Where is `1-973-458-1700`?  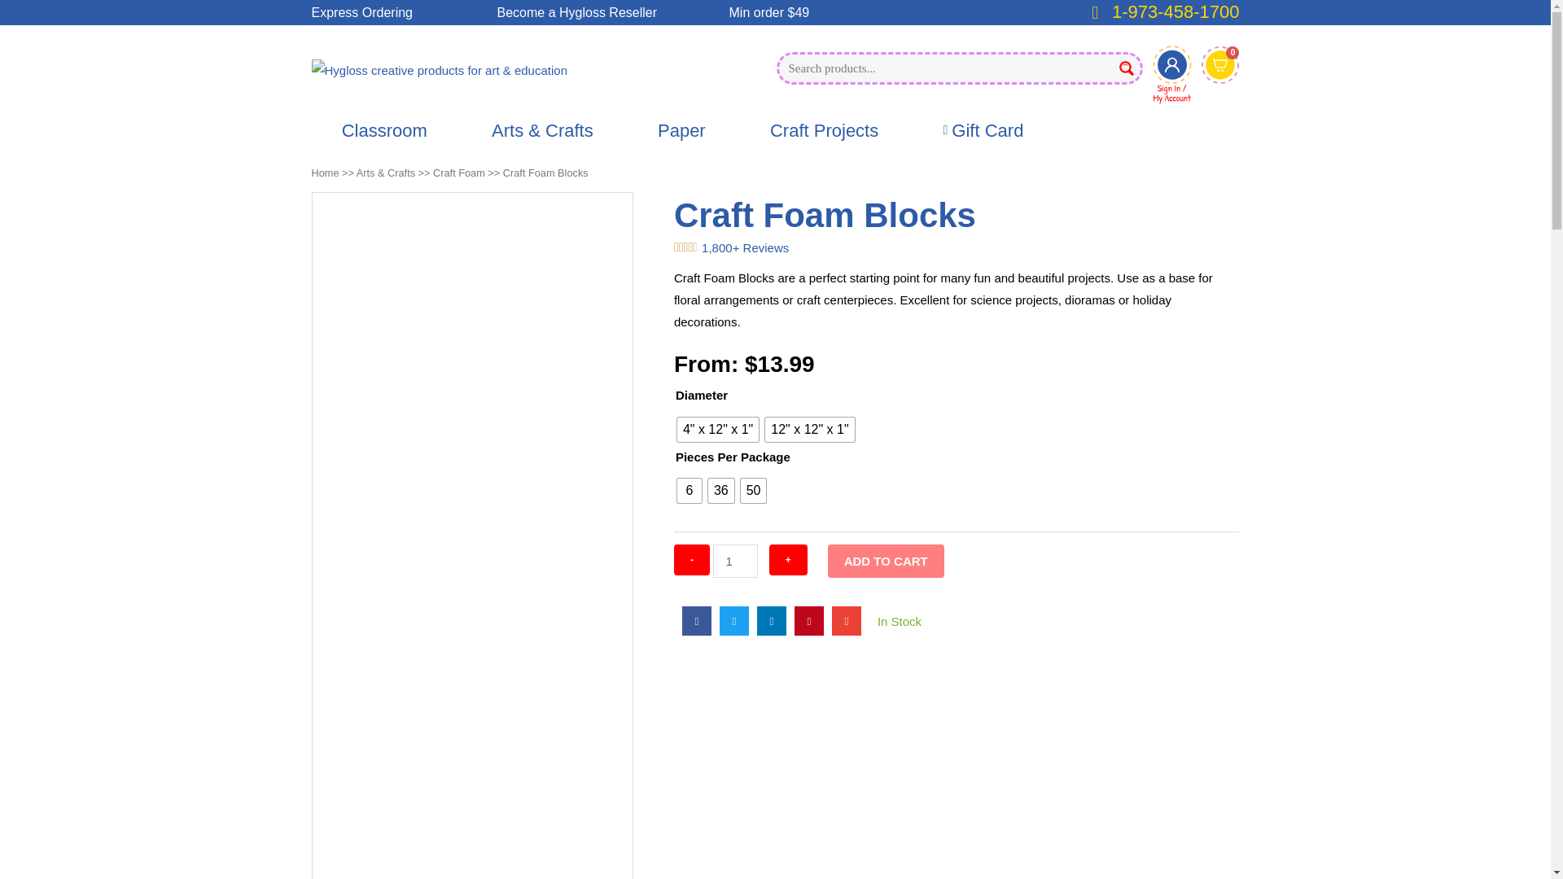 1-973-458-1700 is located at coordinates (1161, 11).